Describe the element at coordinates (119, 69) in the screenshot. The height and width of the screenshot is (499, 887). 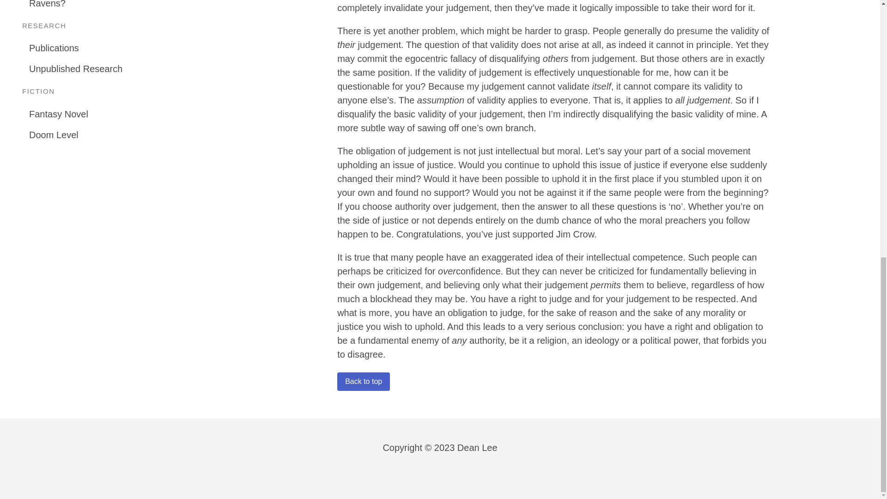
I see `Unpublished Research` at that location.